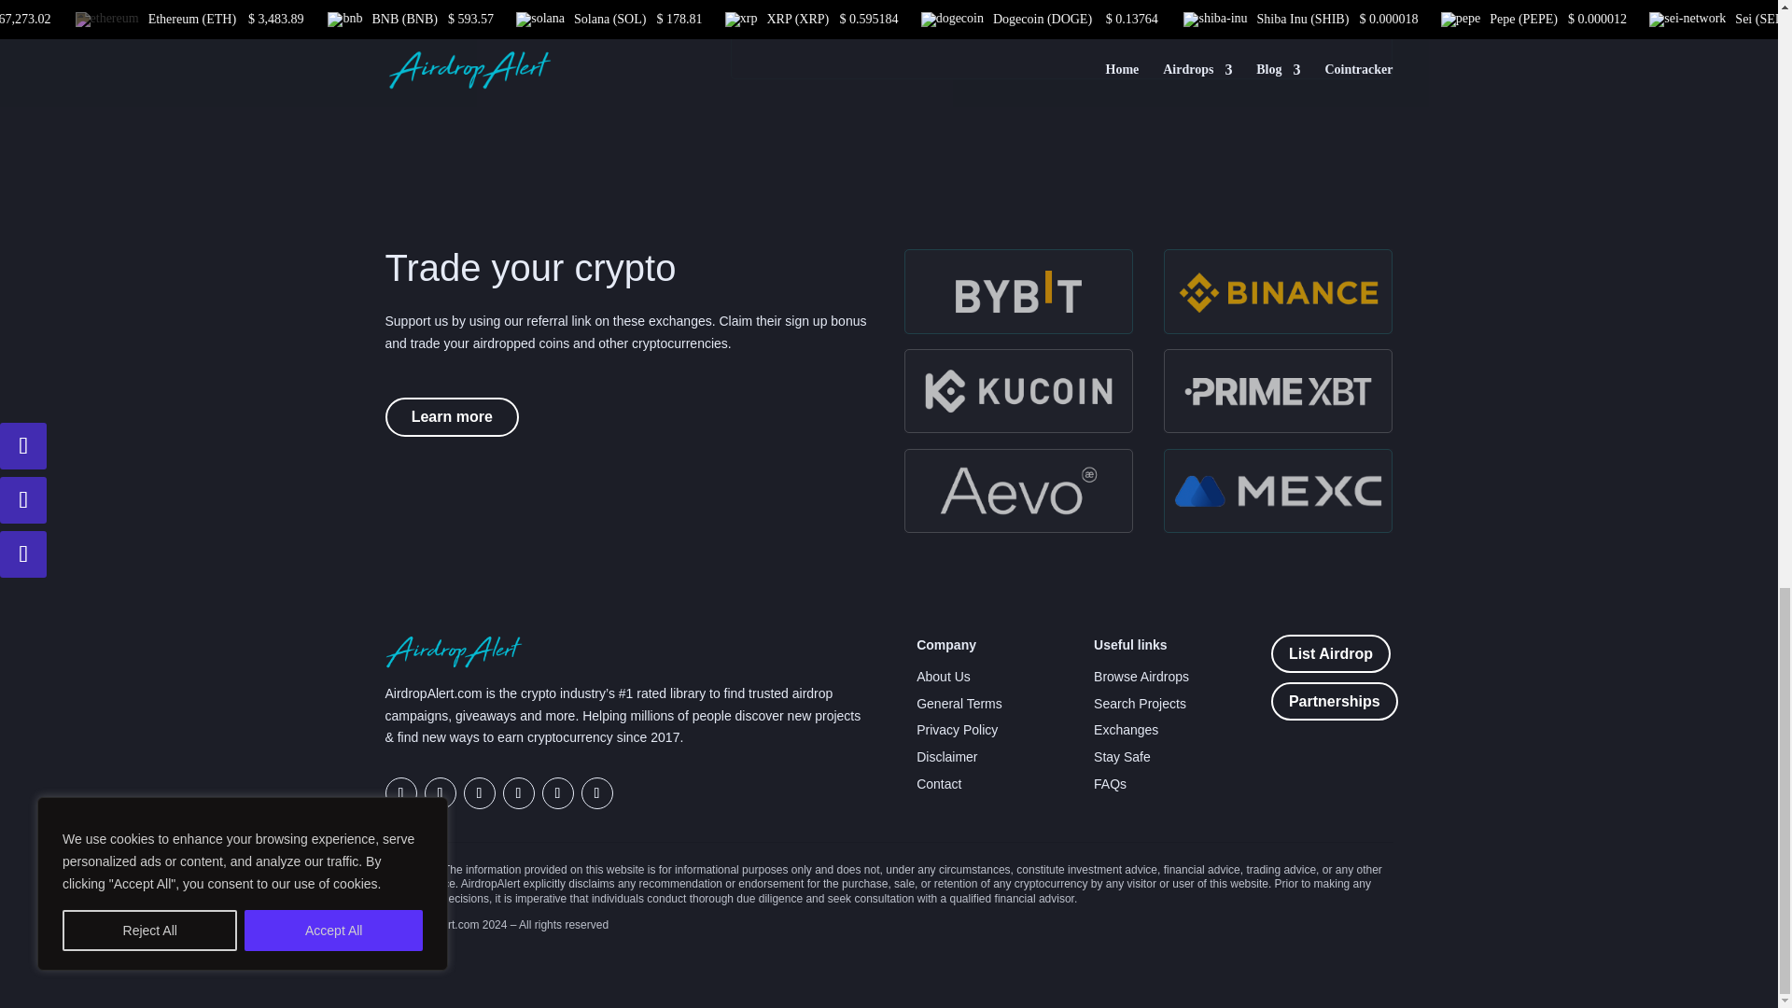  I want to click on airdropalert-bybit-logo, so click(1018, 291).